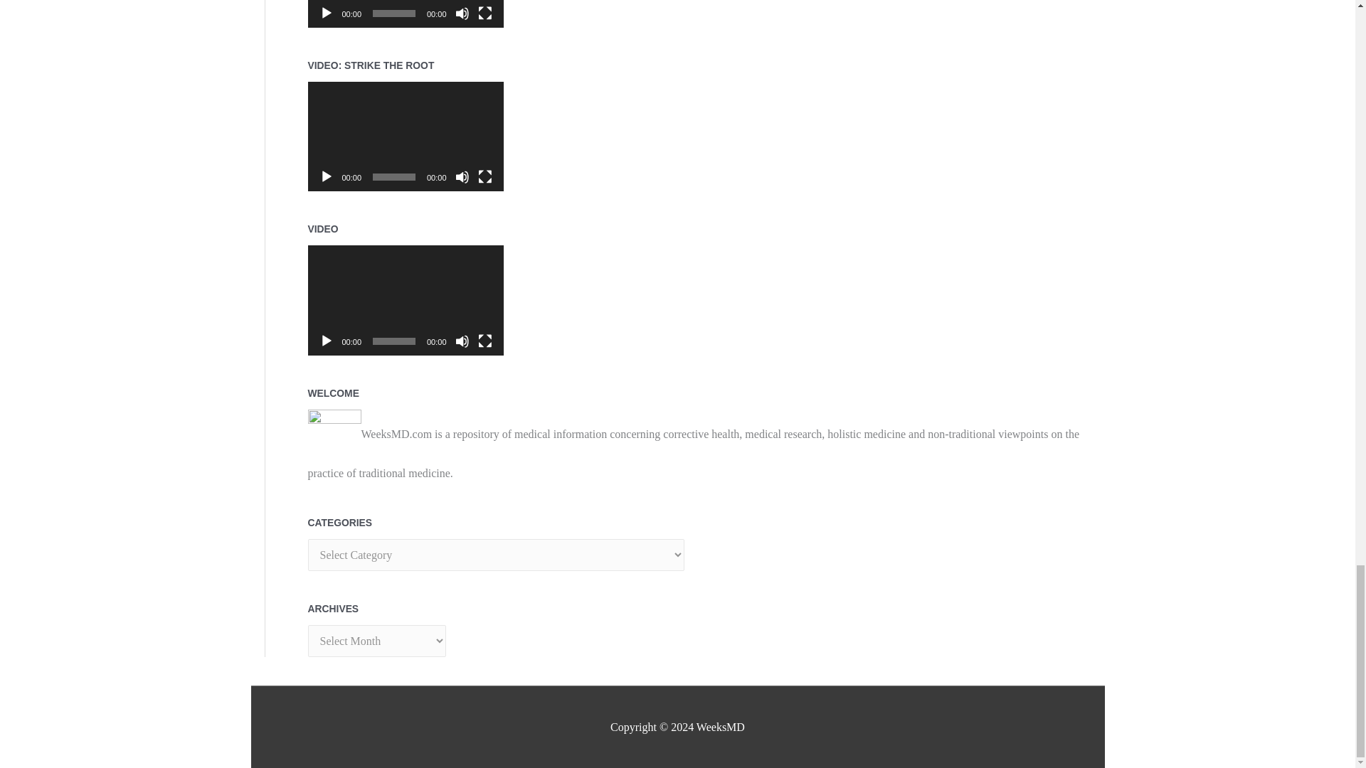 Image resolution: width=1366 pixels, height=768 pixels. Describe the element at coordinates (485, 176) in the screenshot. I see `Fullscreen` at that location.